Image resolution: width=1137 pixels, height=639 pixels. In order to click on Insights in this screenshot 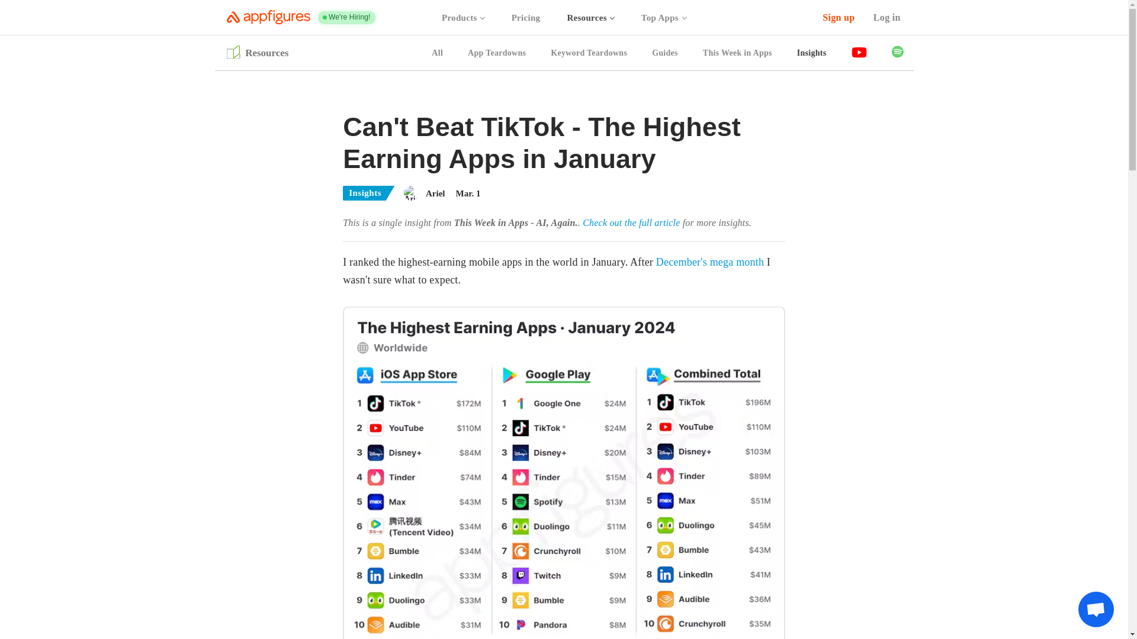, I will do `click(811, 53)`.